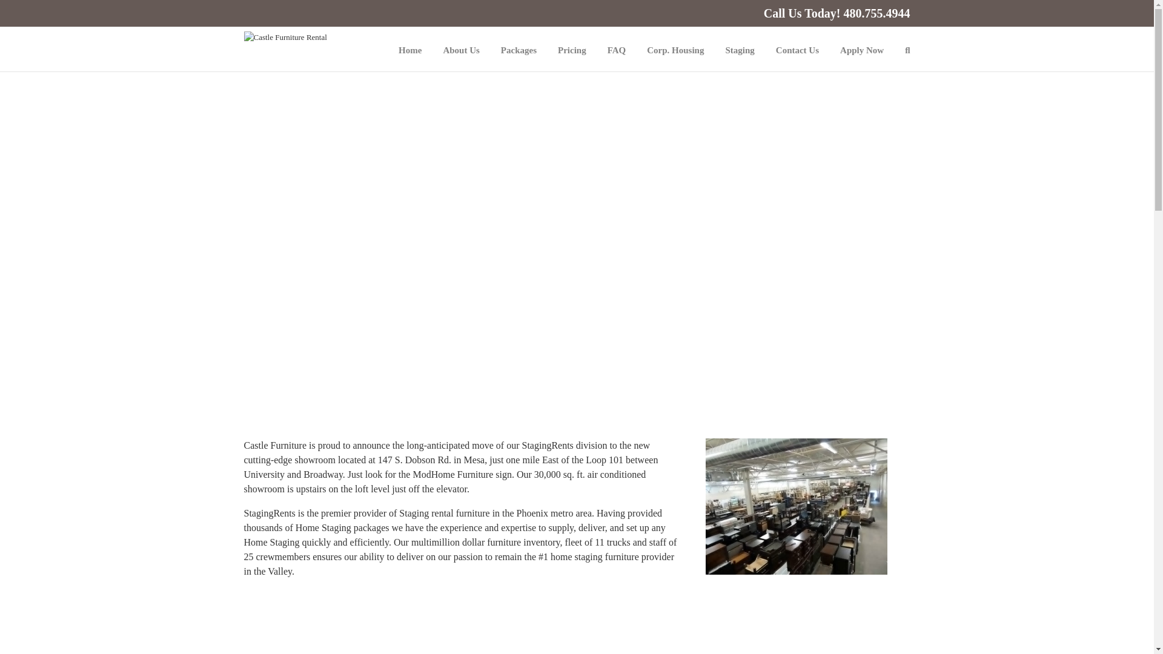 The width and height of the screenshot is (1163, 654). Describe the element at coordinates (675, 49) in the screenshot. I see `Corp. Housing` at that location.